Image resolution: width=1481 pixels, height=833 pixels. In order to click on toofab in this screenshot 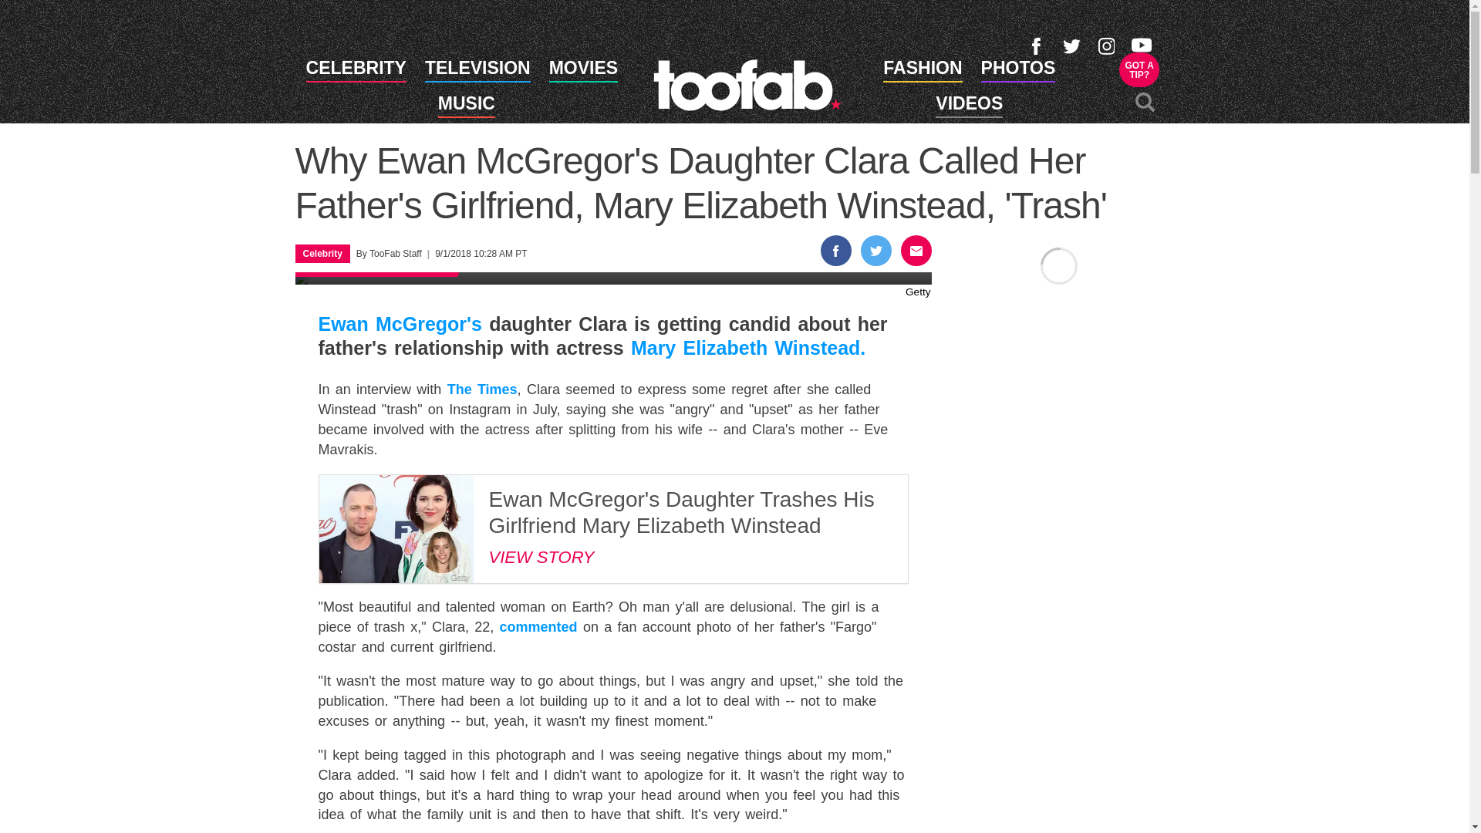, I will do `click(747, 84)`.